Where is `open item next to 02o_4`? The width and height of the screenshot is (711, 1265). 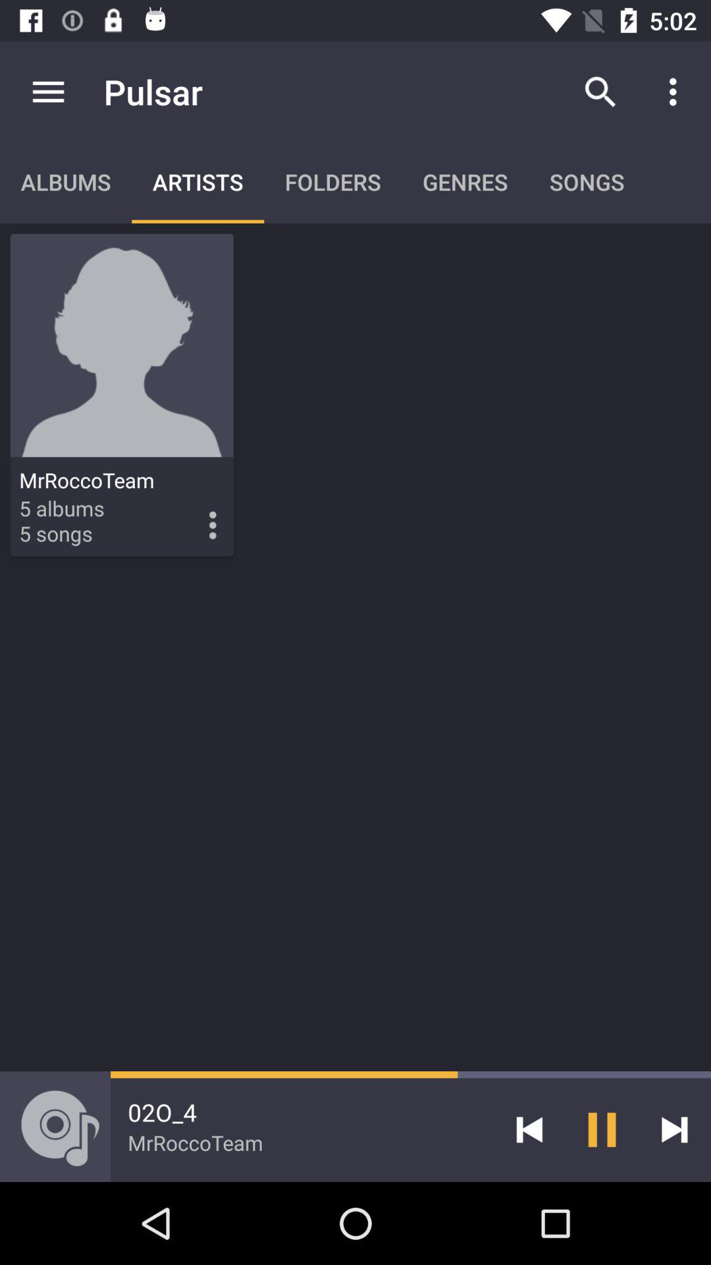 open item next to 02o_4 is located at coordinates (529, 1129).